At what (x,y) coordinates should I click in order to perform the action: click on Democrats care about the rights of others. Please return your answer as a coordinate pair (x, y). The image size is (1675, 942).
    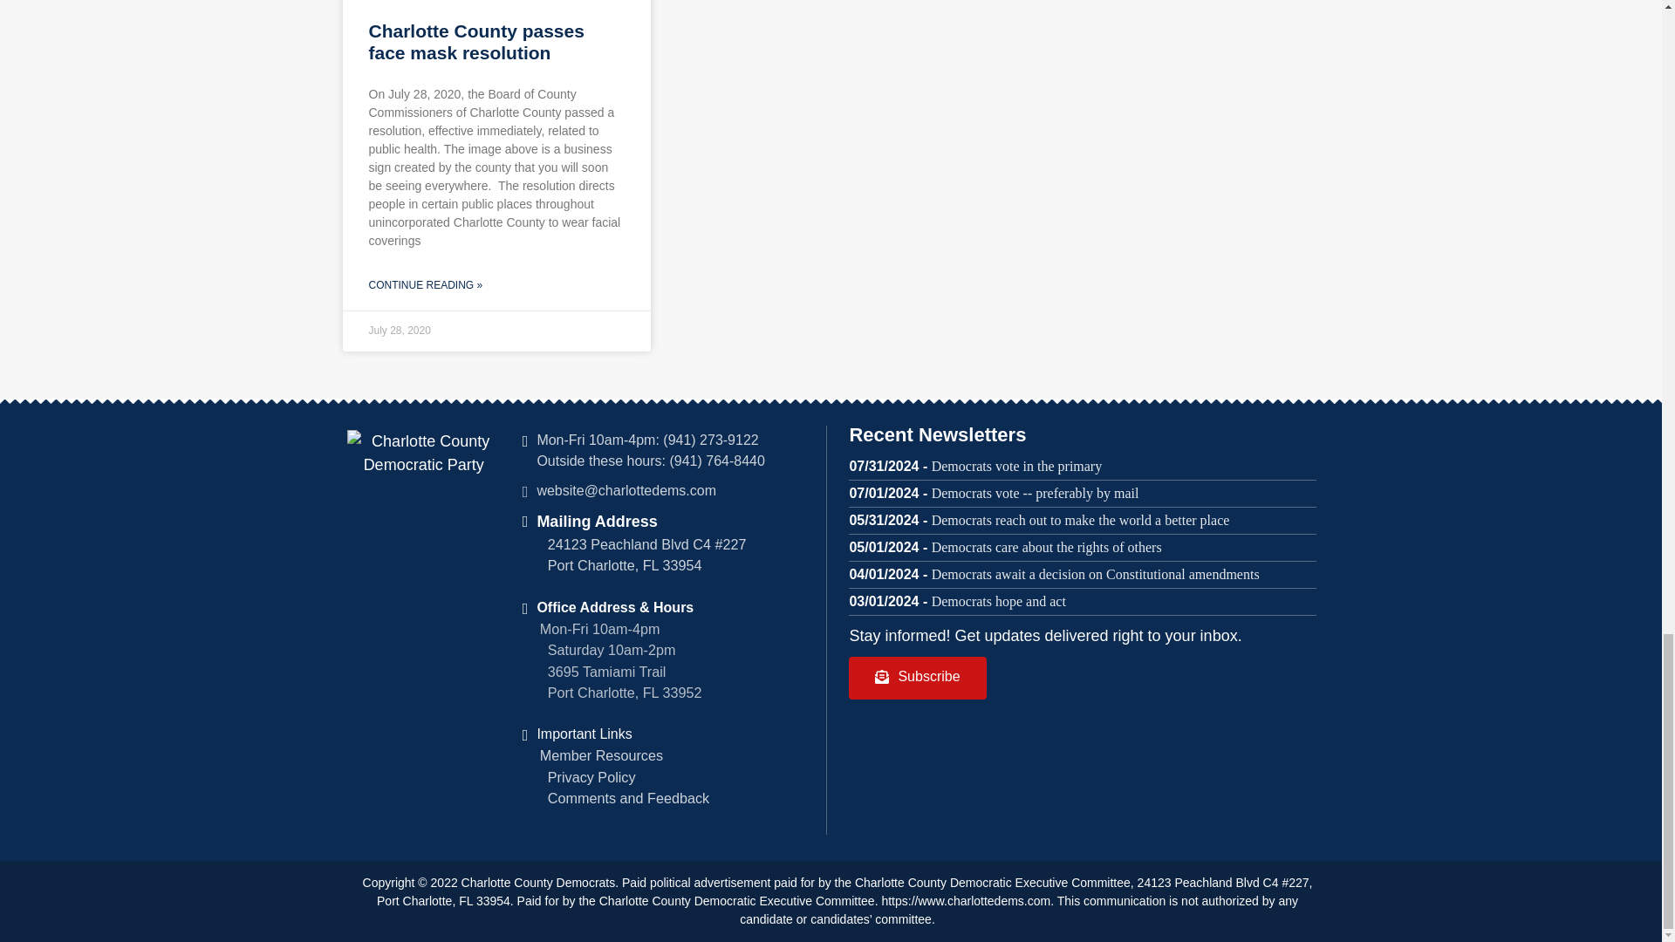
    Looking at the image, I should click on (1047, 547).